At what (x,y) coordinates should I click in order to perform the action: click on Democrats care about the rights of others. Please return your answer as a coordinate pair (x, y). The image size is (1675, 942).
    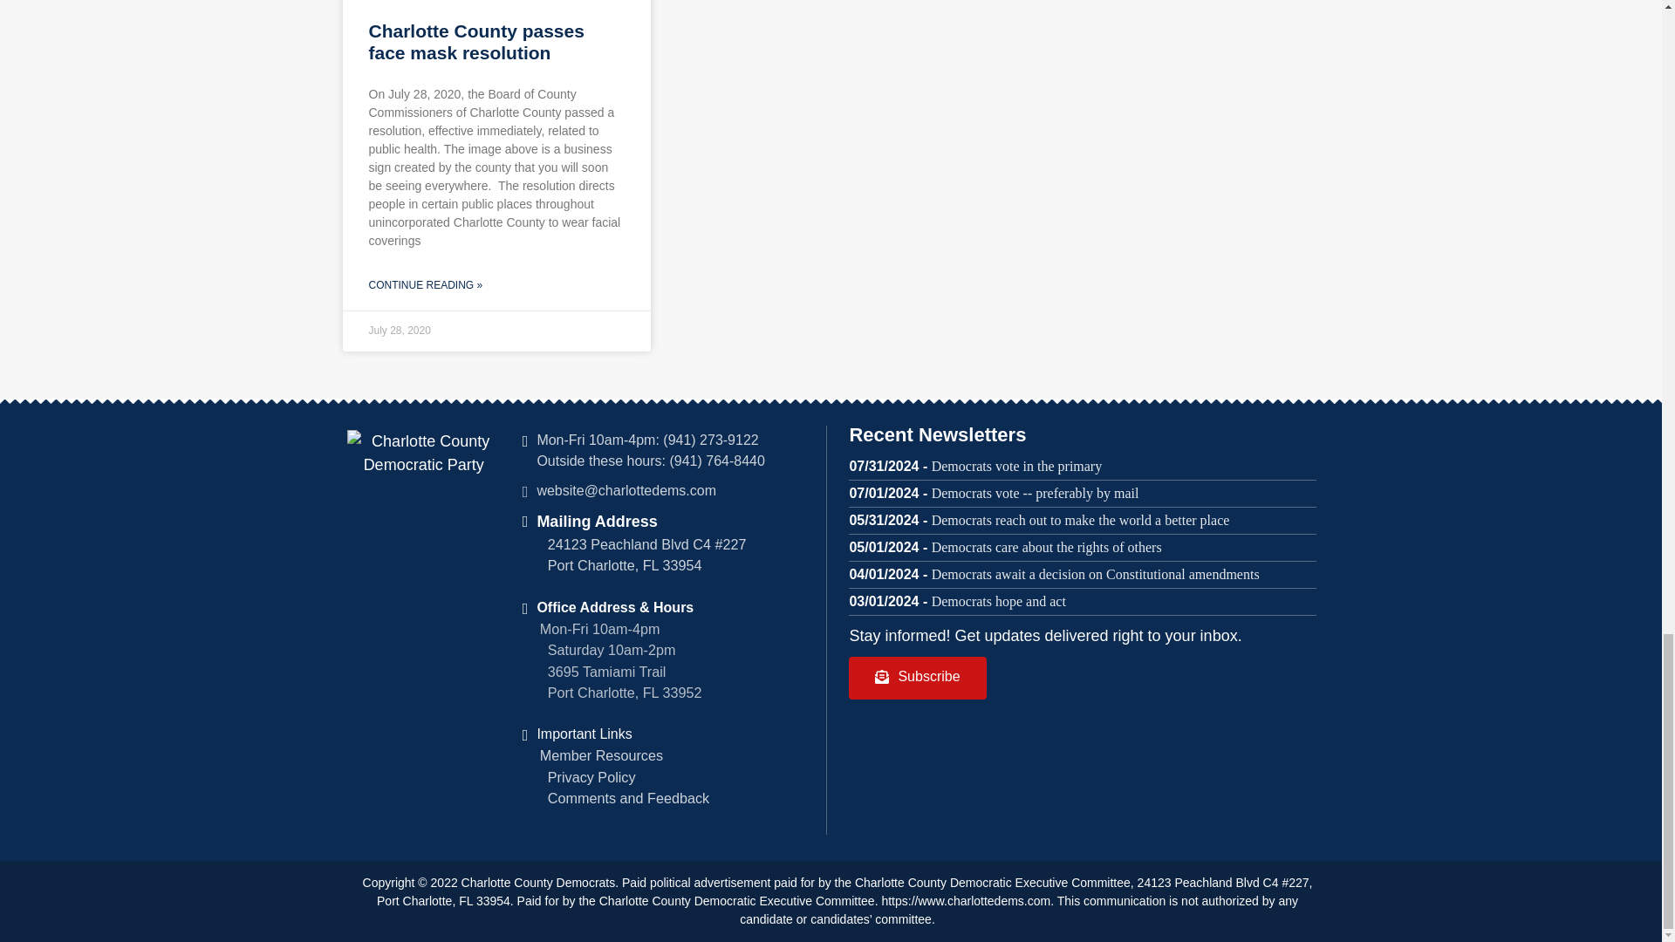
    Looking at the image, I should click on (1047, 547).